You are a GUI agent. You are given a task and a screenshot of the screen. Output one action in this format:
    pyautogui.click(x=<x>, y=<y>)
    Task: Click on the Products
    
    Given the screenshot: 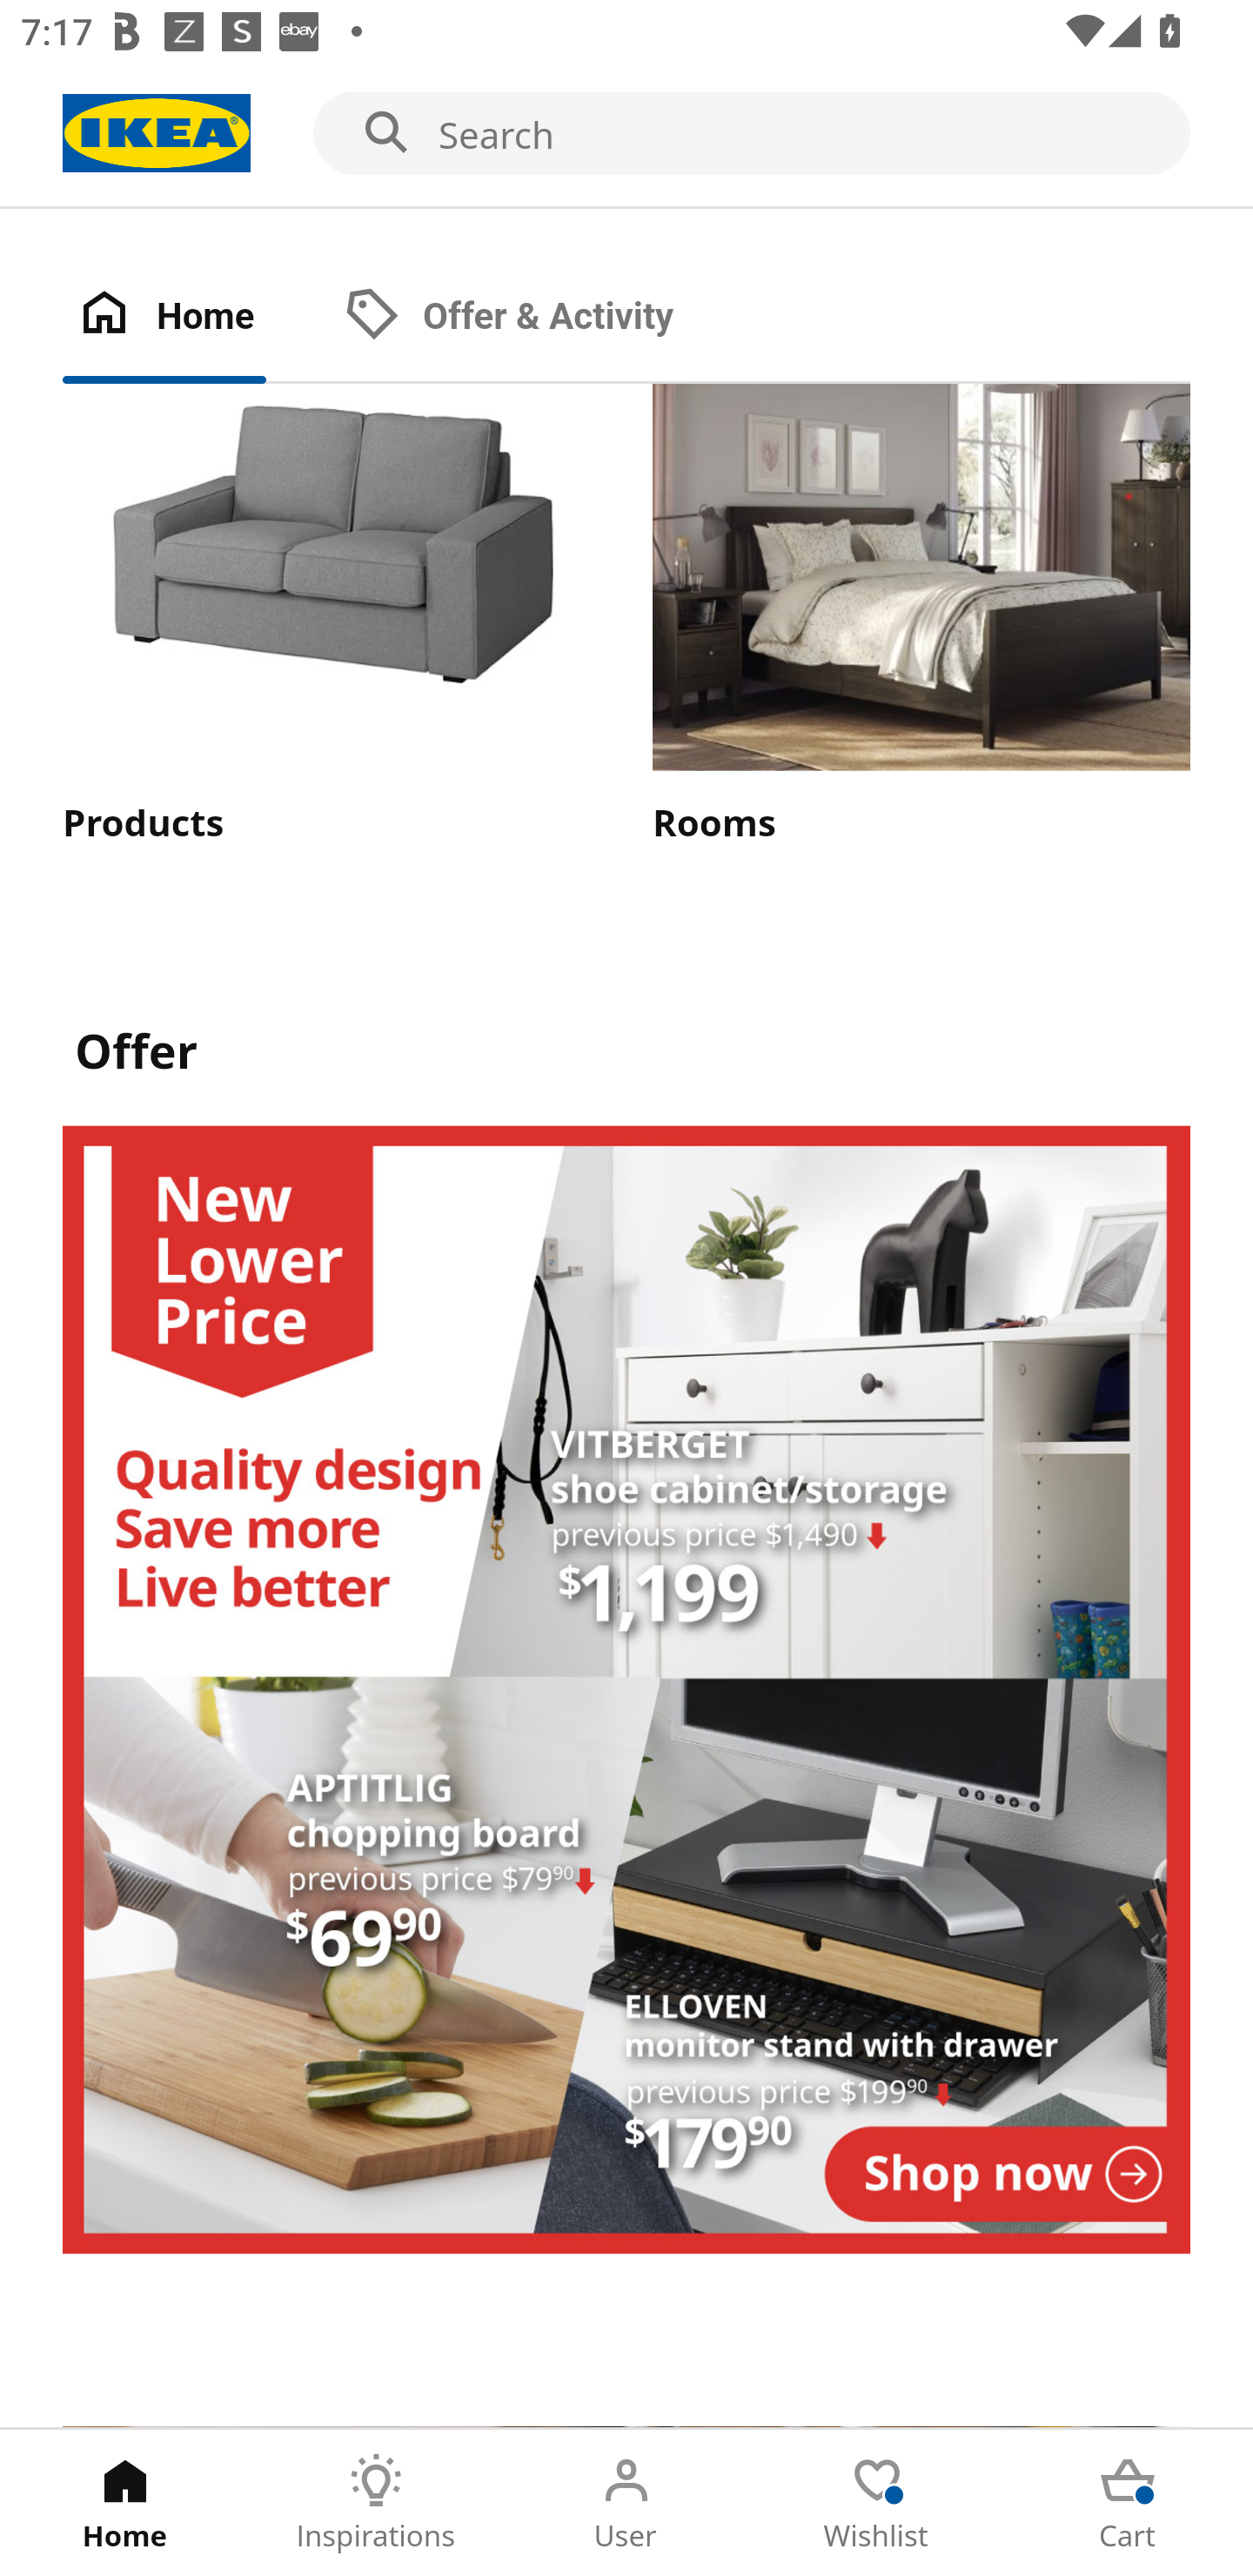 What is the action you would take?
    pyautogui.click(x=331, y=616)
    